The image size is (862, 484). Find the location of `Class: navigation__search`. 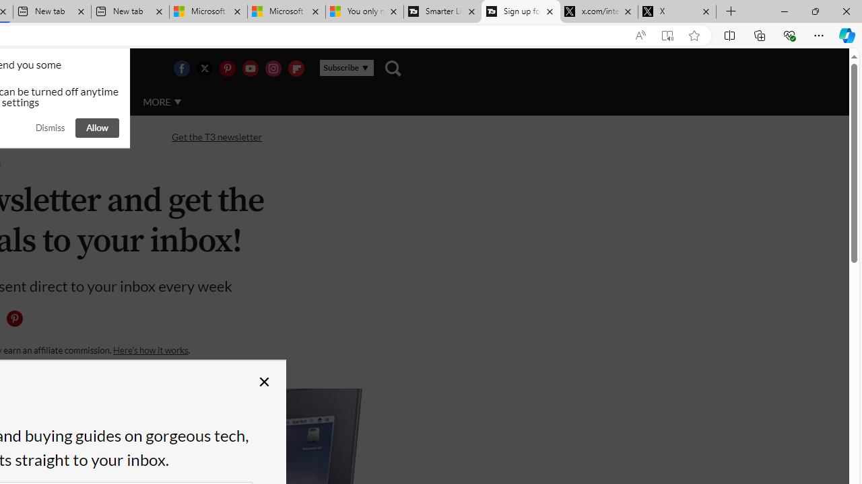

Class: navigation__search is located at coordinates (393, 69).